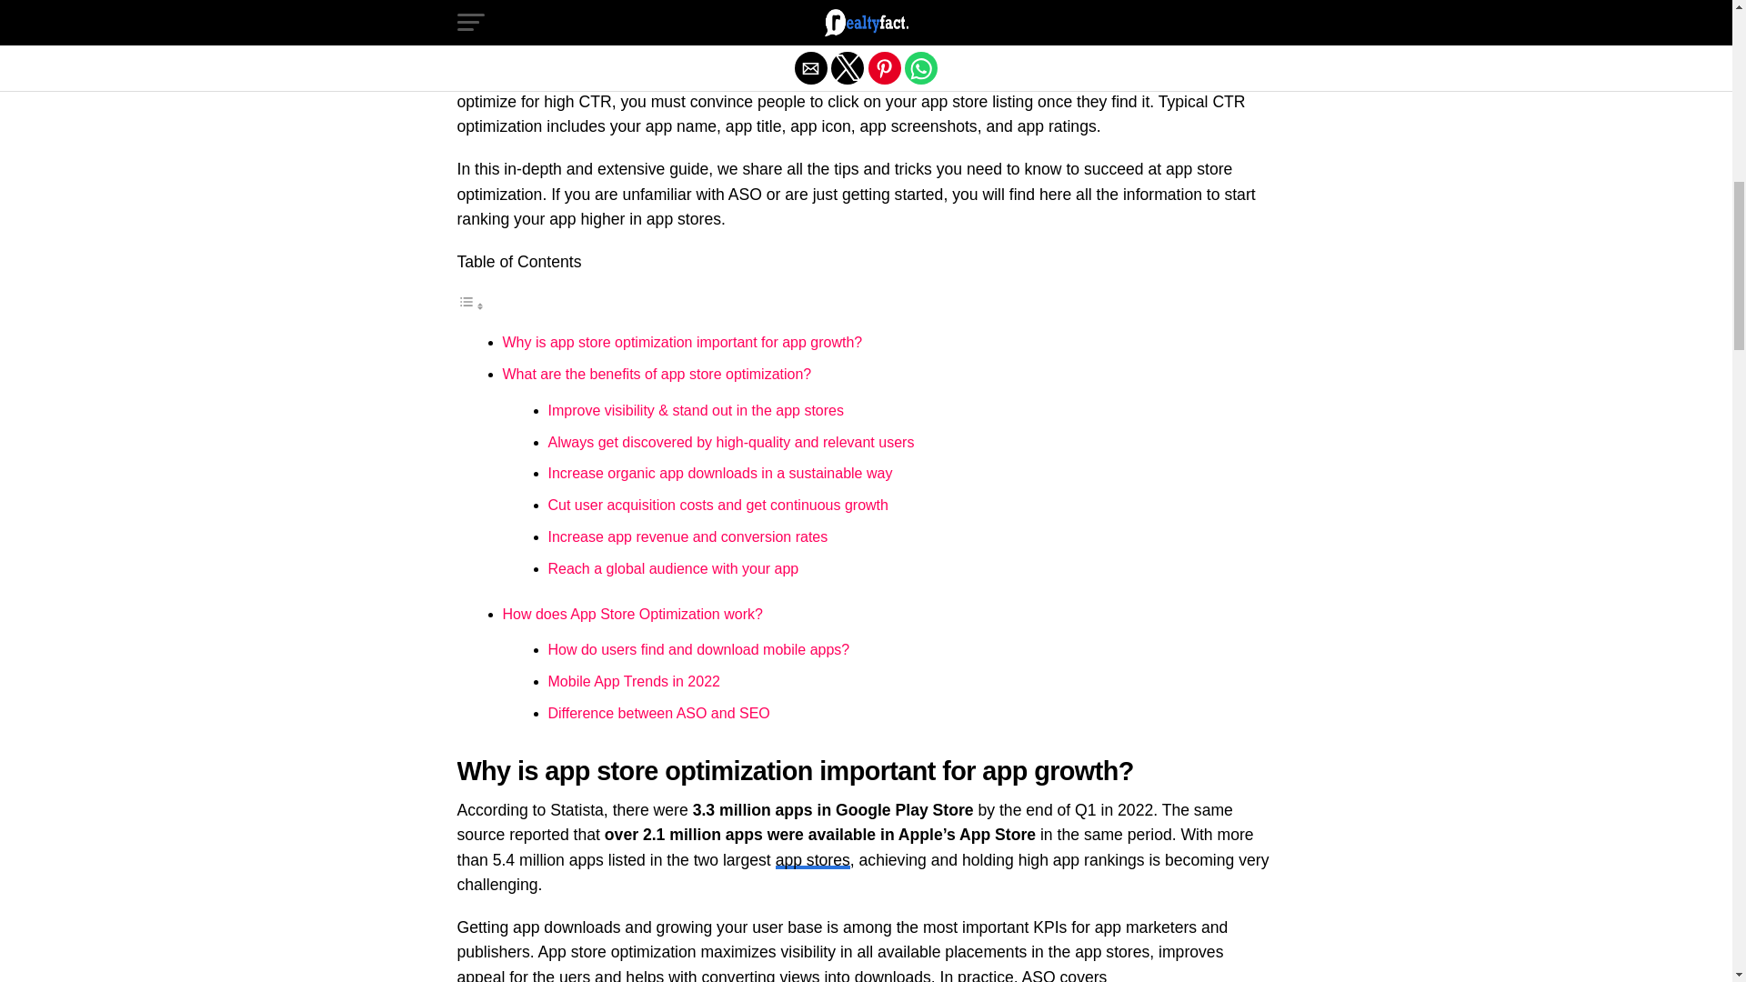 The width and height of the screenshot is (1746, 982). I want to click on Always get discovered by high-quality and relevant users, so click(730, 442).